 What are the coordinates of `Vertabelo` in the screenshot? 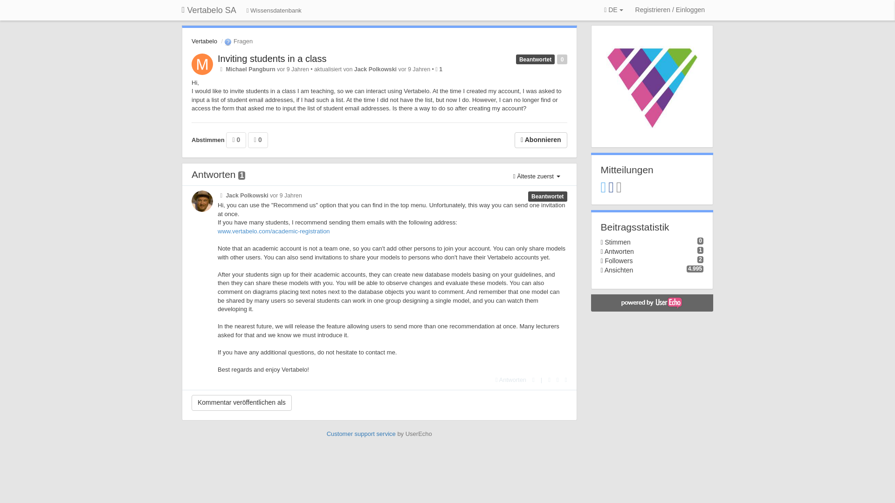 It's located at (204, 41).